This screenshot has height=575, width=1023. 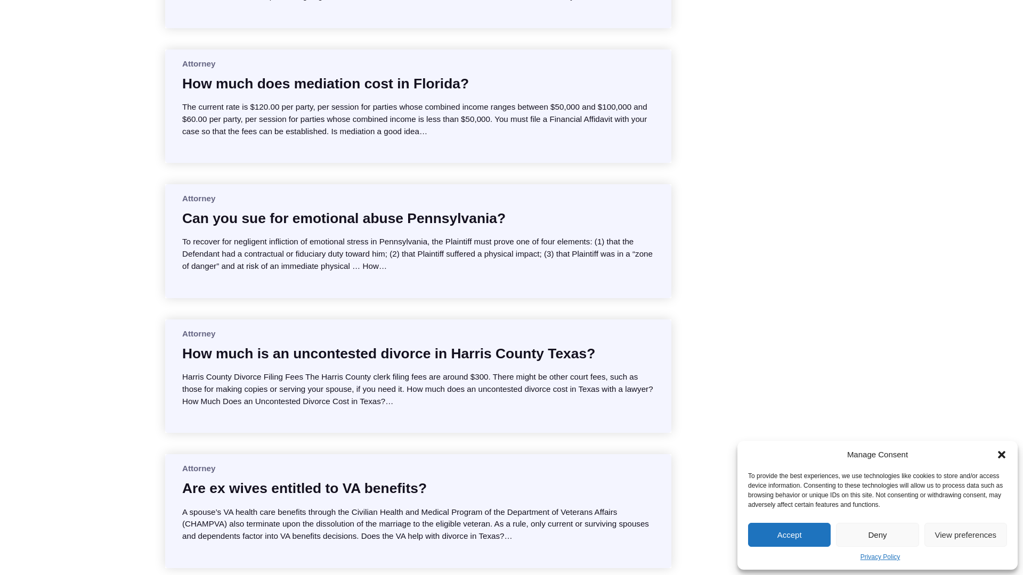 What do you see at coordinates (325, 83) in the screenshot?
I see `How much does mediation cost in Florida?` at bounding box center [325, 83].